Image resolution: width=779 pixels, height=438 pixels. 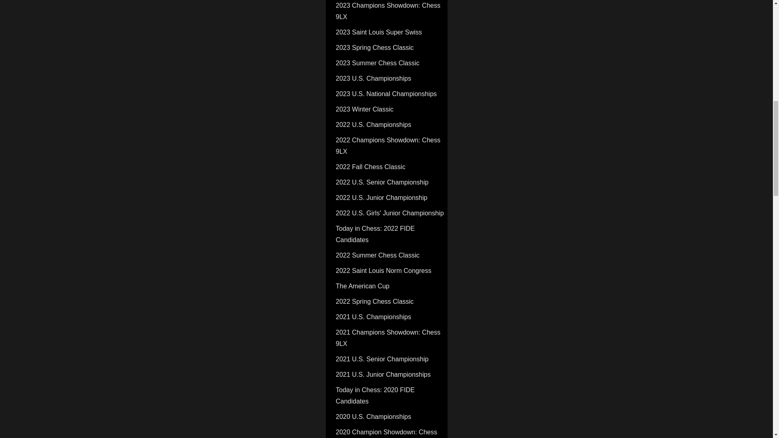 What do you see at coordinates (390, 78) in the screenshot?
I see `2023 U.S. Championships` at bounding box center [390, 78].